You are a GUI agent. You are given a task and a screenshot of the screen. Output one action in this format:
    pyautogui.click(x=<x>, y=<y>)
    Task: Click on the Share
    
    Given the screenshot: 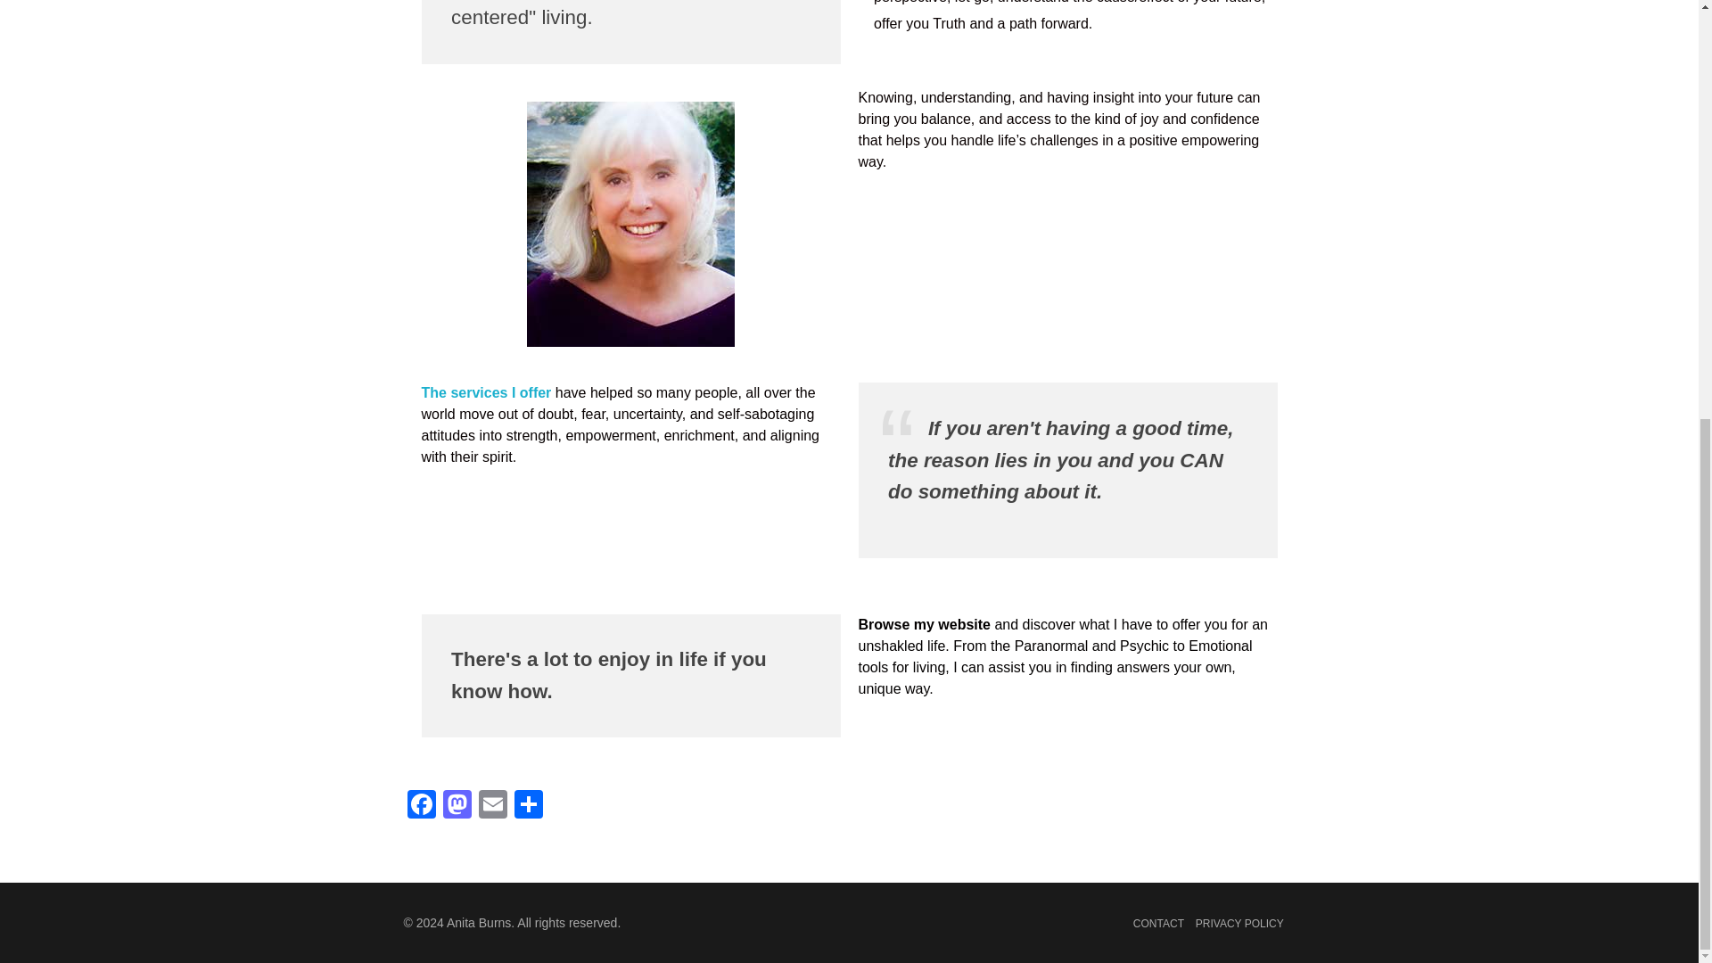 What is the action you would take?
    pyautogui.click(x=528, y=806)
    